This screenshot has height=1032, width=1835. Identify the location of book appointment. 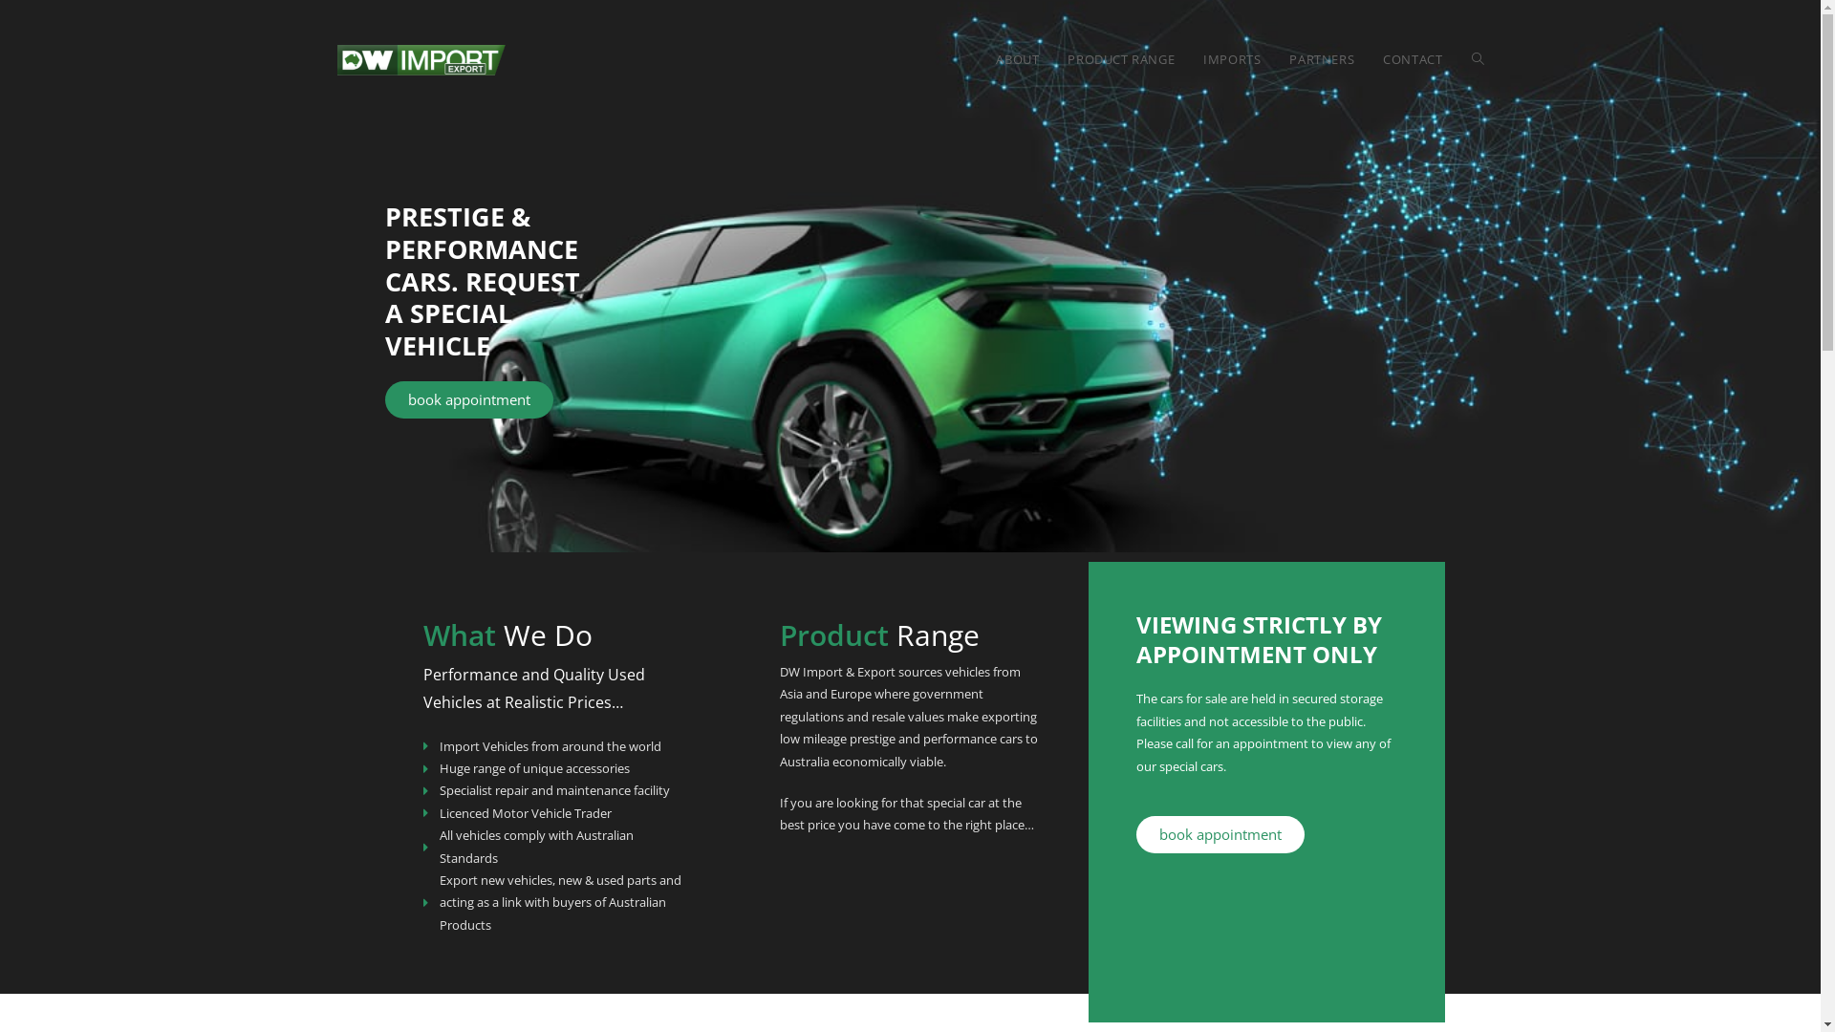
(468, 399).